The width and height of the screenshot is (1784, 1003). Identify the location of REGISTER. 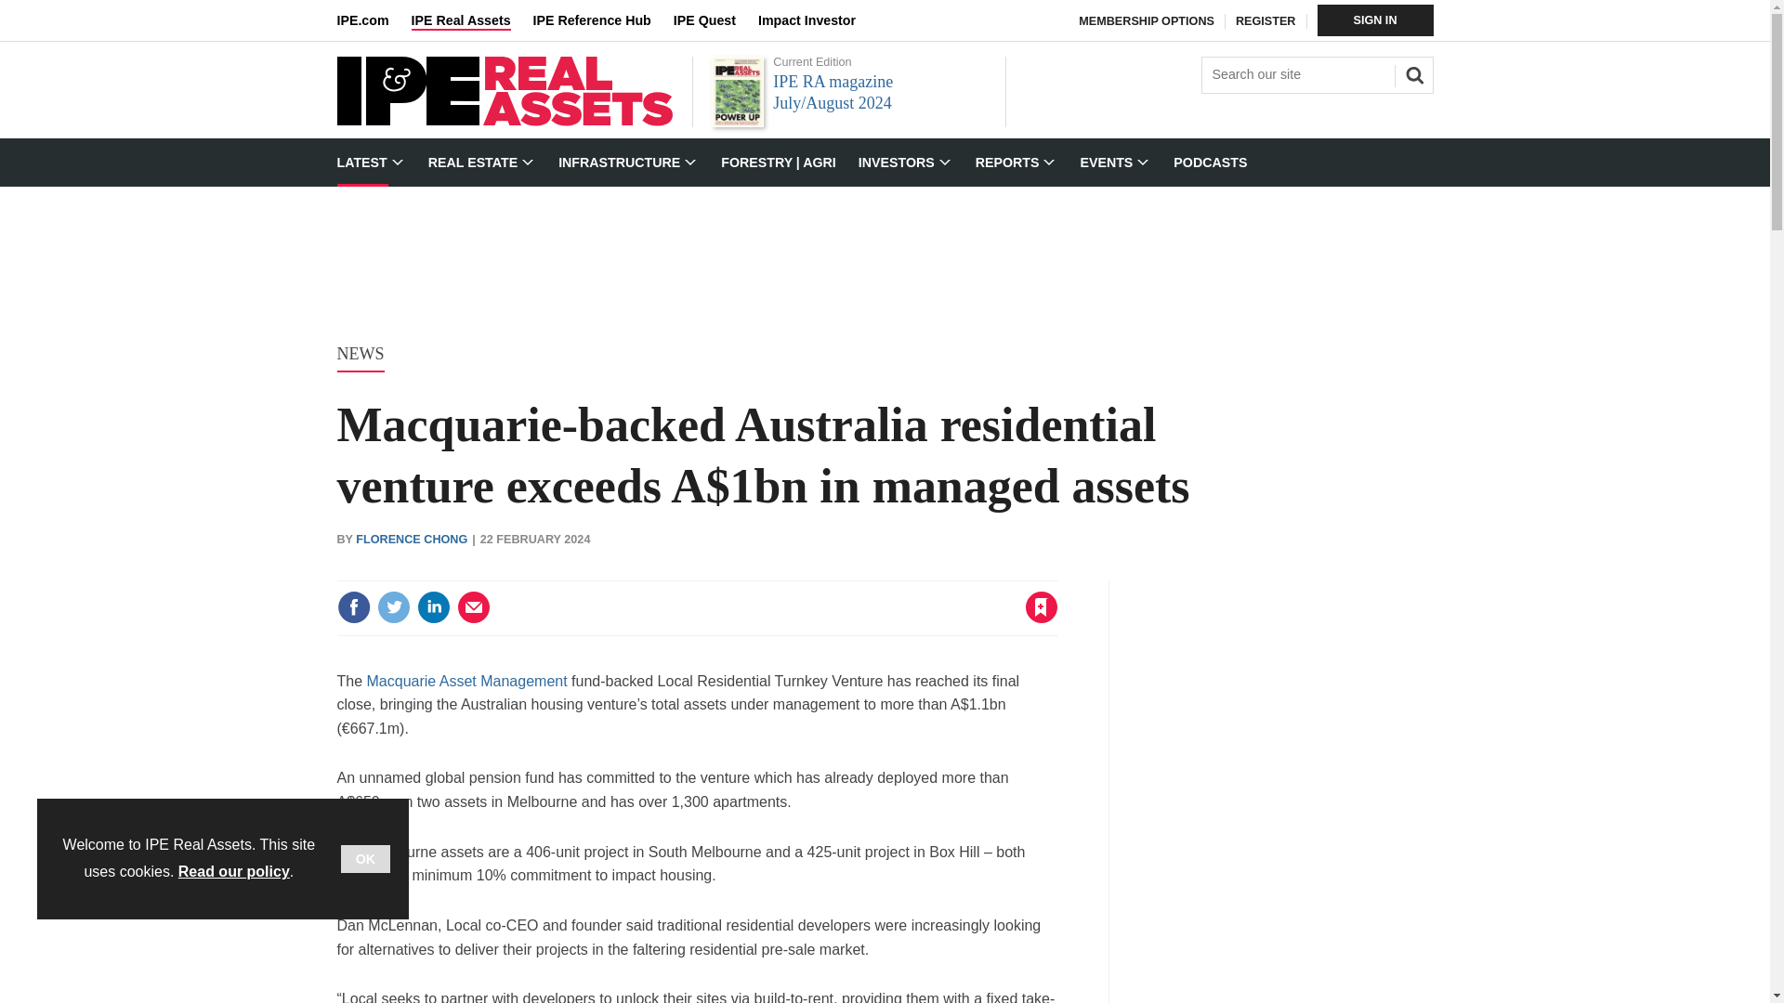
(1266, 21).